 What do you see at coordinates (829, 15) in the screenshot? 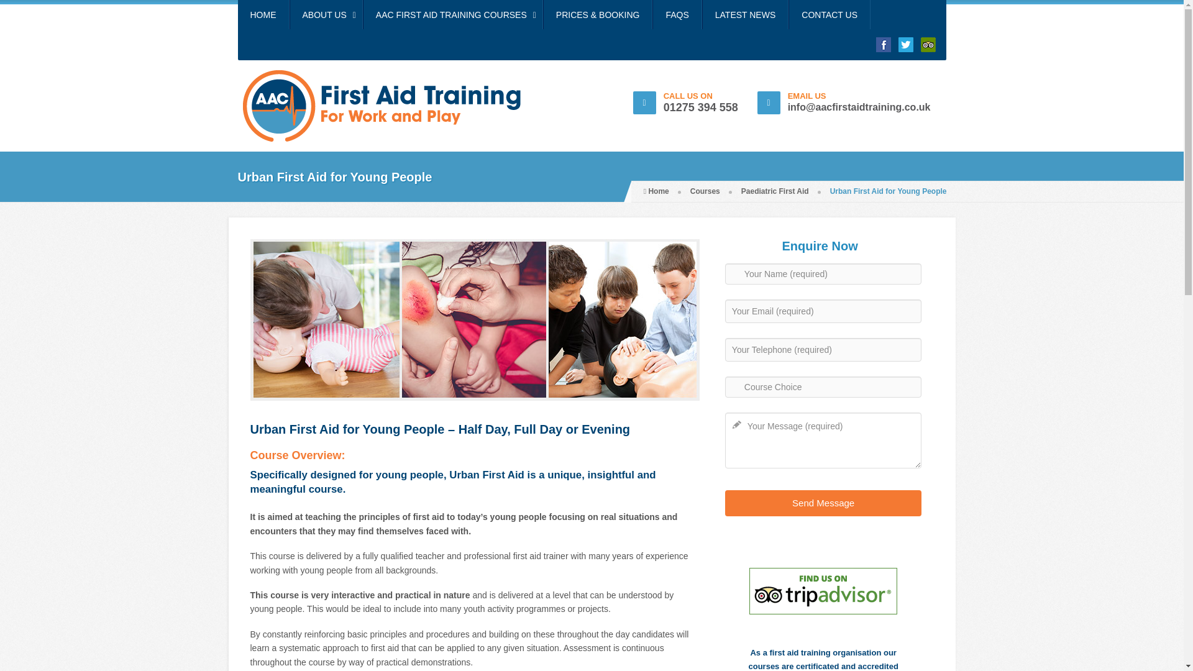
I see `CONTACT US` at bounding box center [829, 15].